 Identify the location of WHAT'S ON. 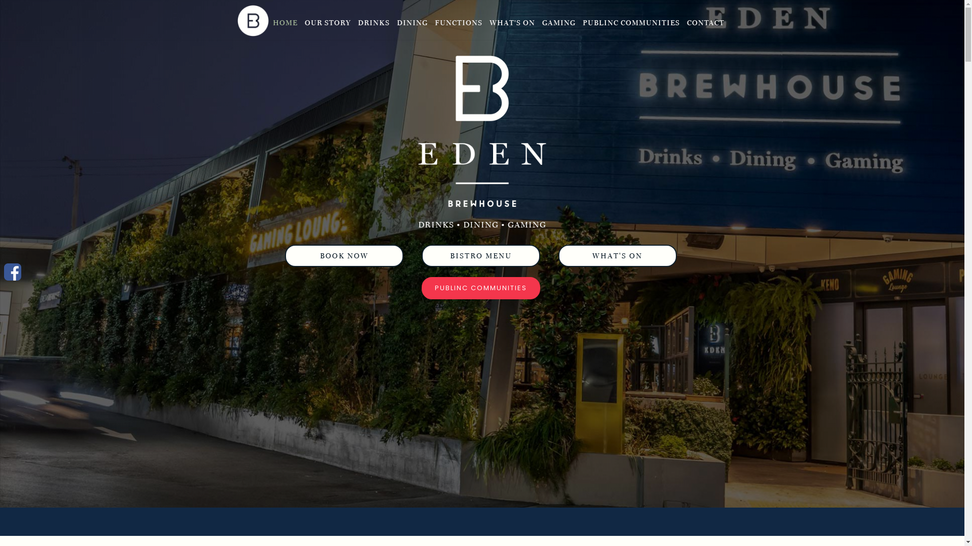
(512, 23).